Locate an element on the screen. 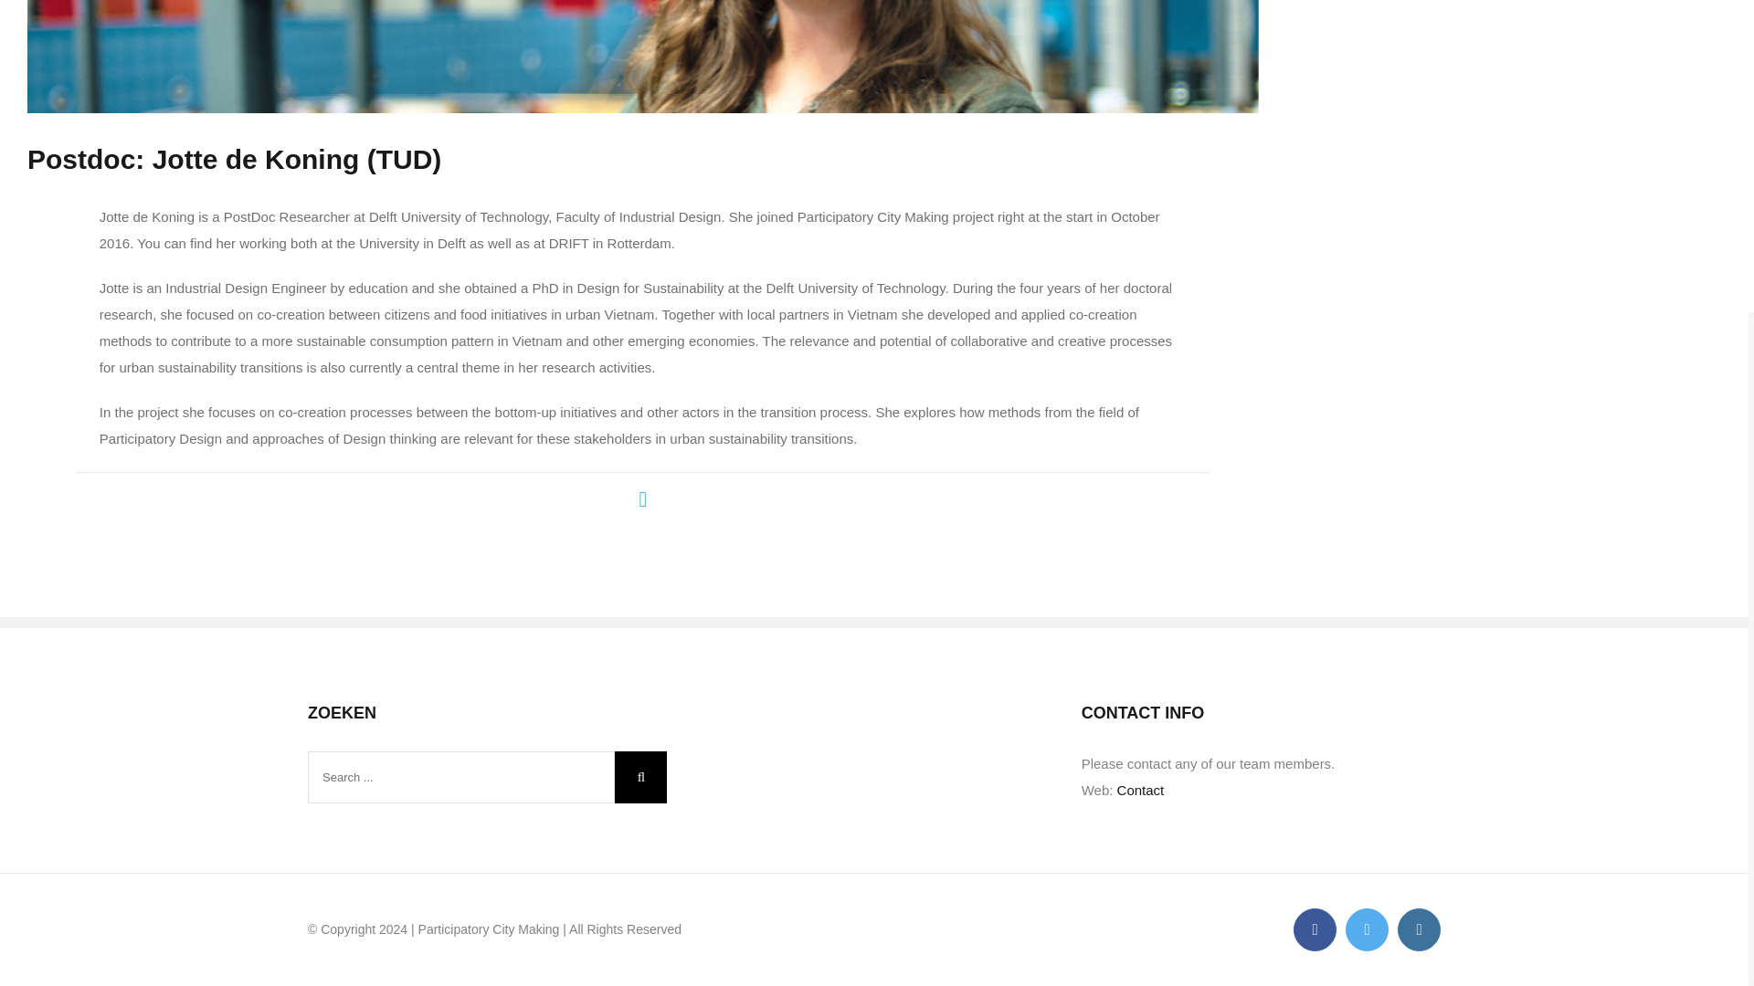 The height and width of the screenshot is (986, 1754). Contact is located at coordinates (1140, 790).